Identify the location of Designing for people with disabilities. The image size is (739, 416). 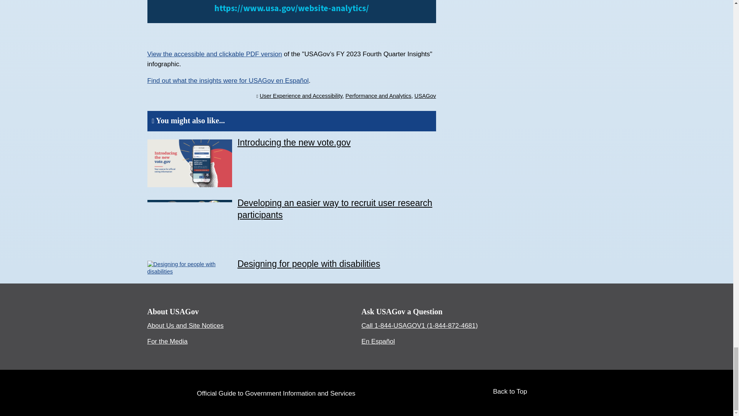
(309, 263).